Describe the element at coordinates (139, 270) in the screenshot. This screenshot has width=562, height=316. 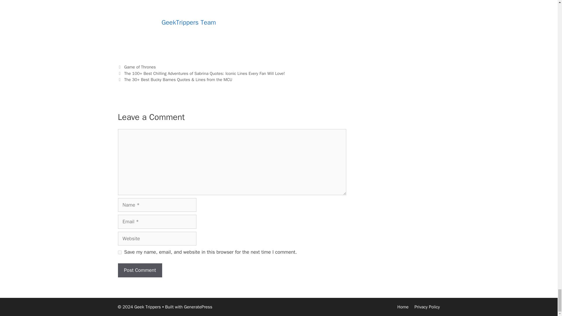
I see `Post Comment` at that location.